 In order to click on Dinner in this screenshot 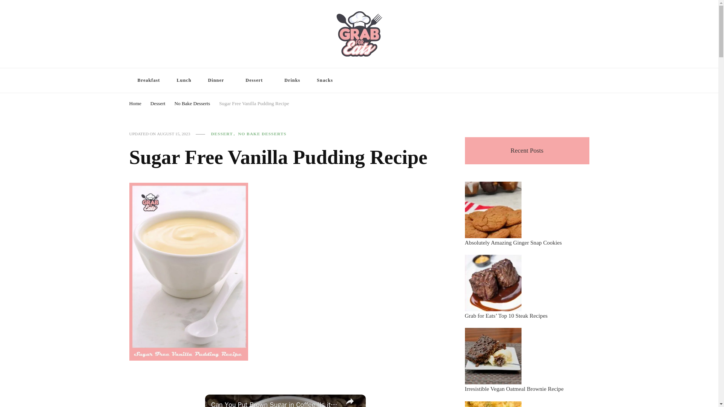, I will do `click(218, 81)`.